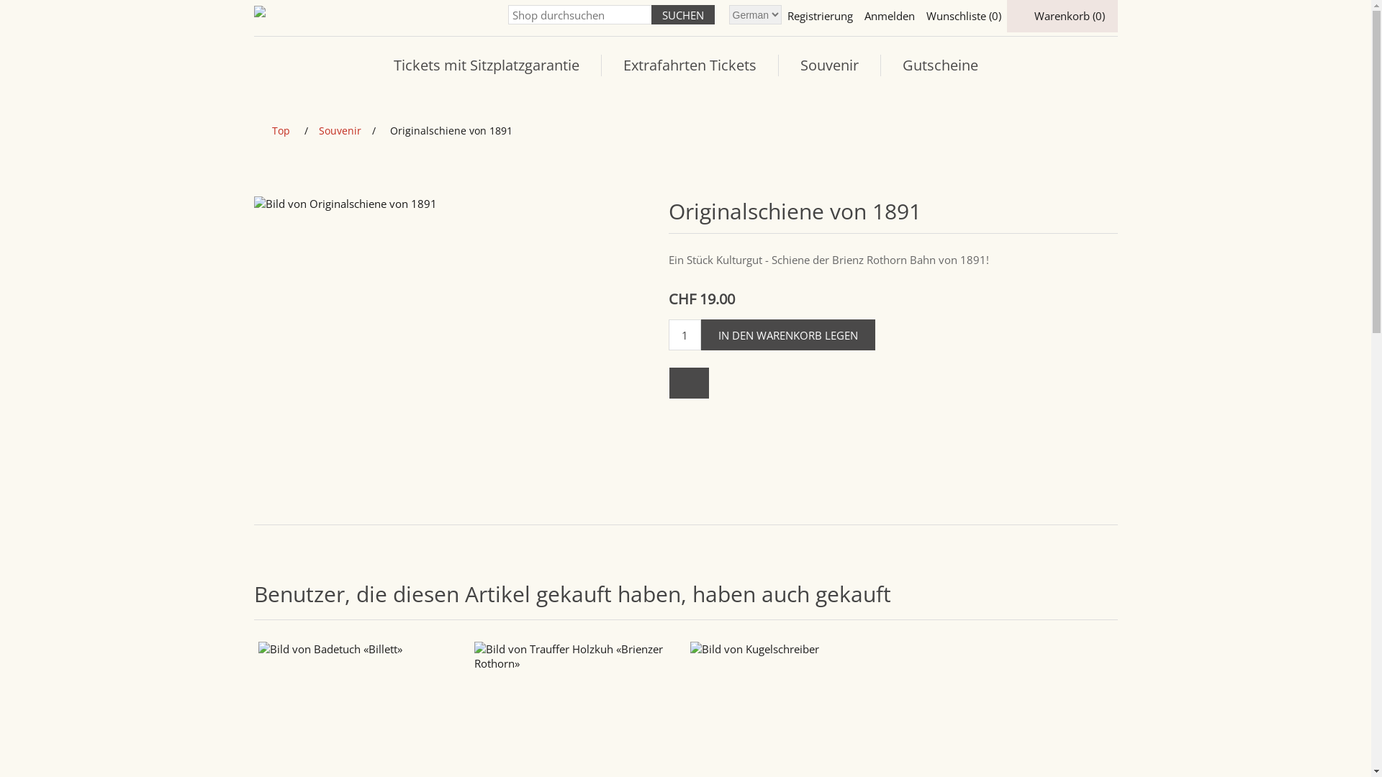 Image resolution: width=1382 pixels, height=777 pixels. Describe the element at coordinates (486, 65) in the screenshot. I see `Tickets mit Sitzplatzgarantie` at that location.